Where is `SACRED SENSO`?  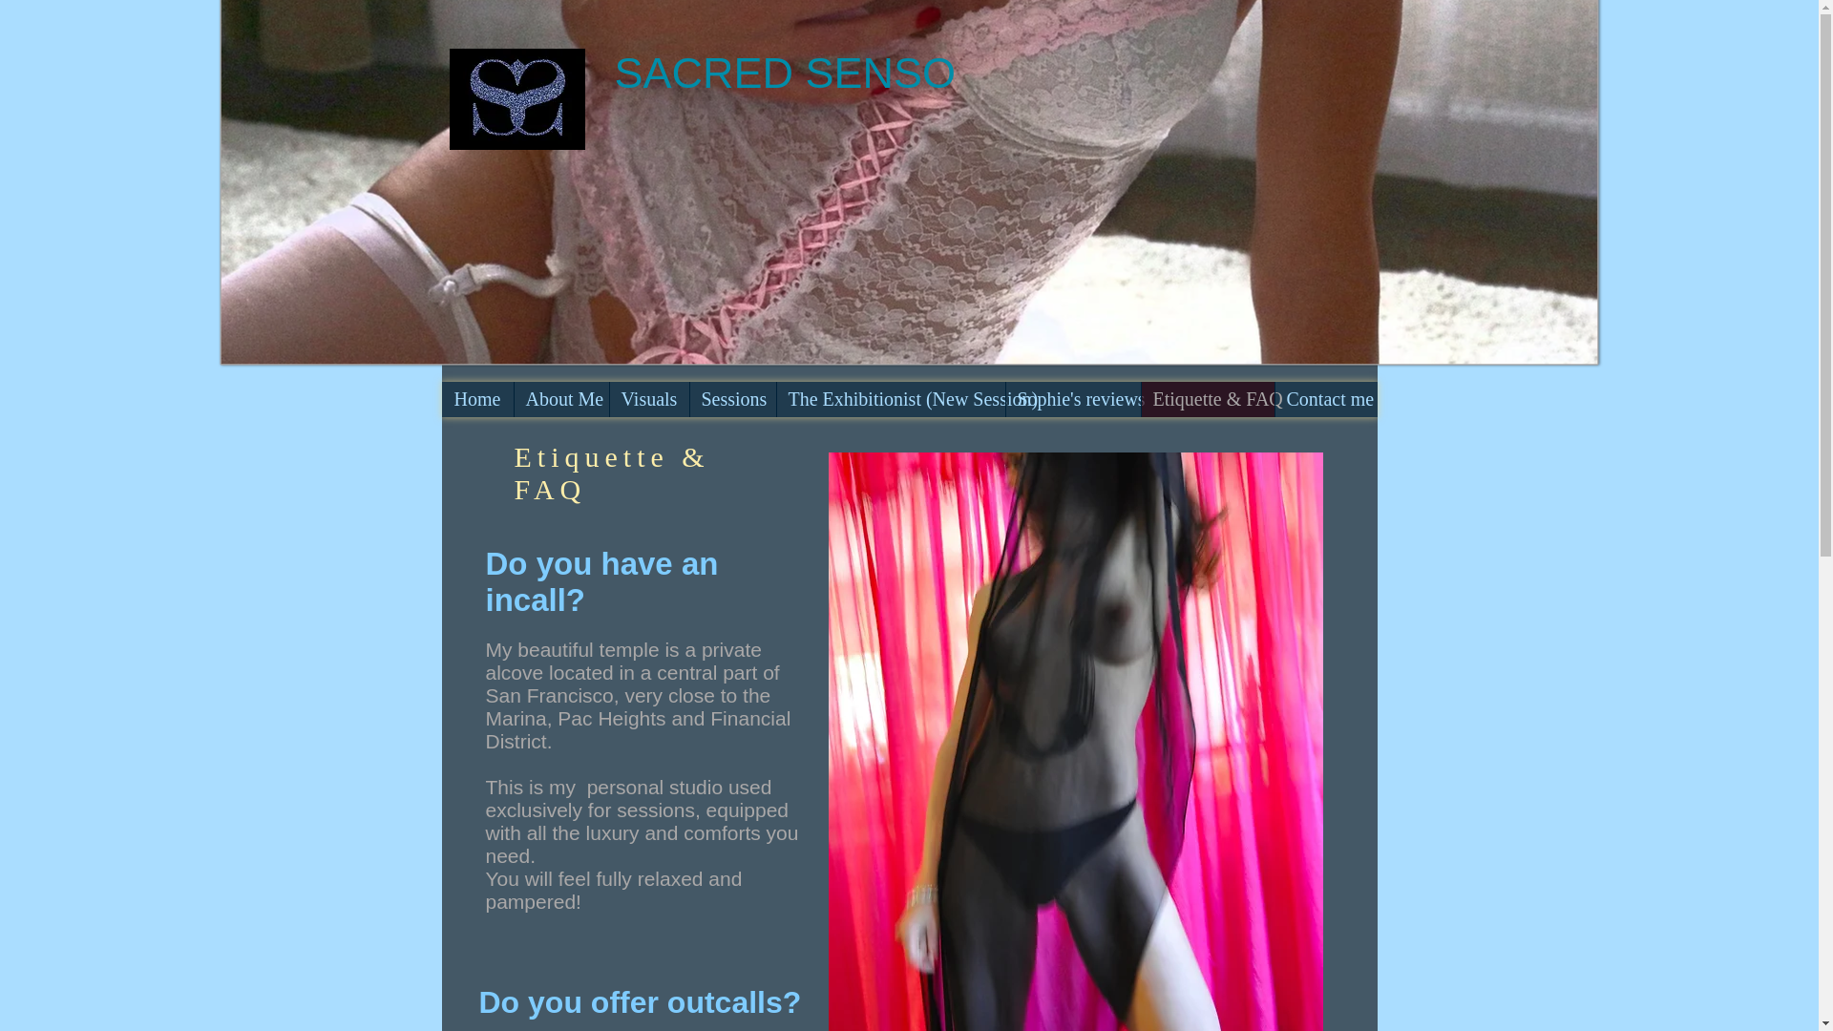 SACRED SENSO is located at coordinates (785, 73).